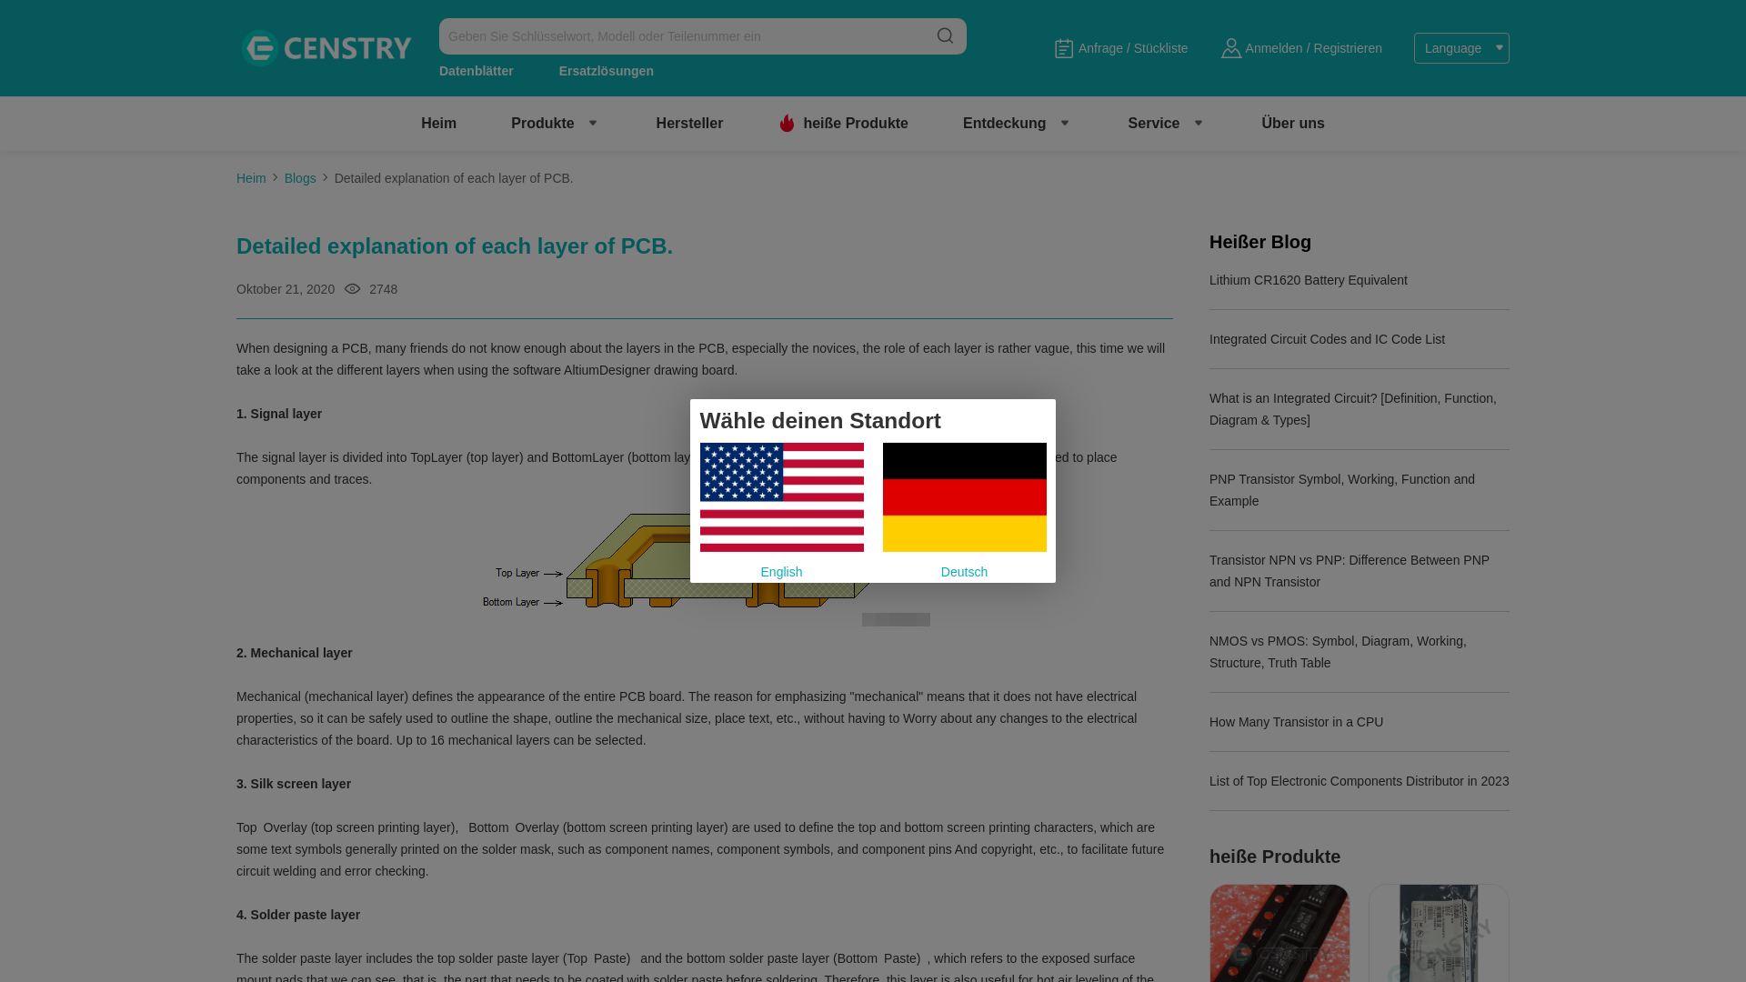  Describe the element at coordinates (1348, 47) in the screenshot. I see `Registrieren` at that location.